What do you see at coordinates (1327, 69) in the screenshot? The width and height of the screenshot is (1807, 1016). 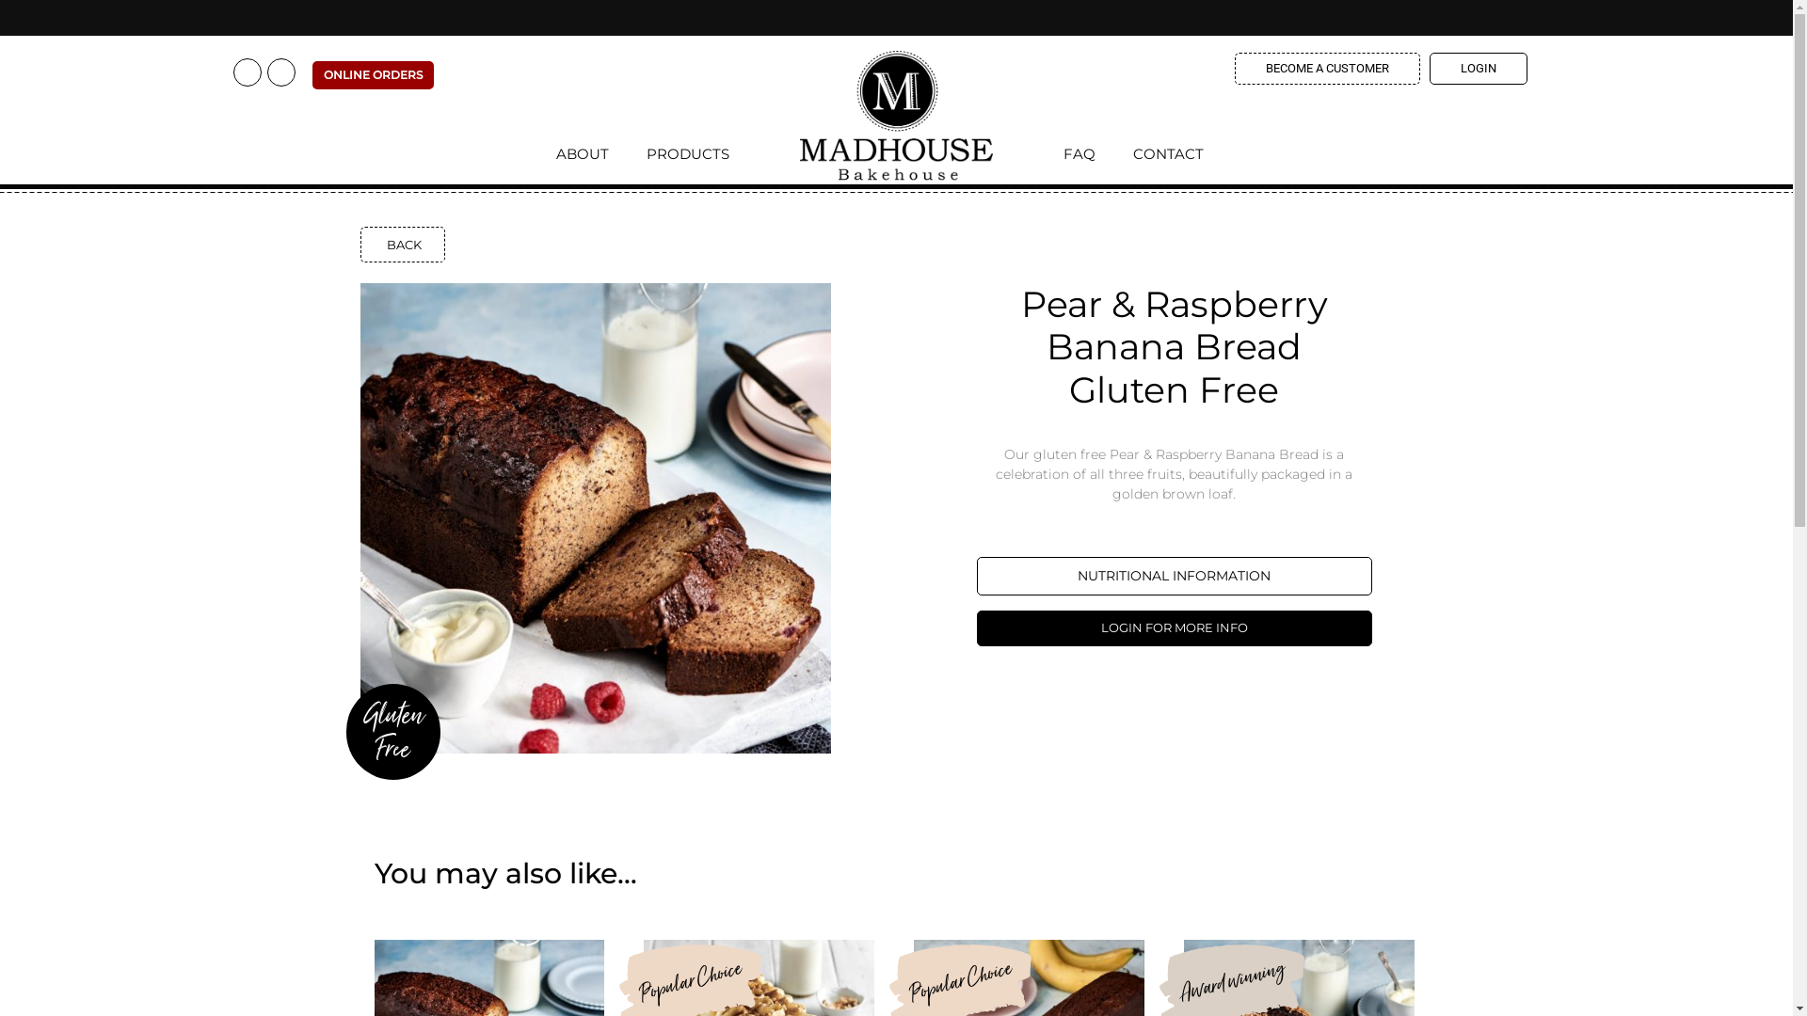 I see `BECOME A CUSTOMER` at bounding box center [1327, 69].